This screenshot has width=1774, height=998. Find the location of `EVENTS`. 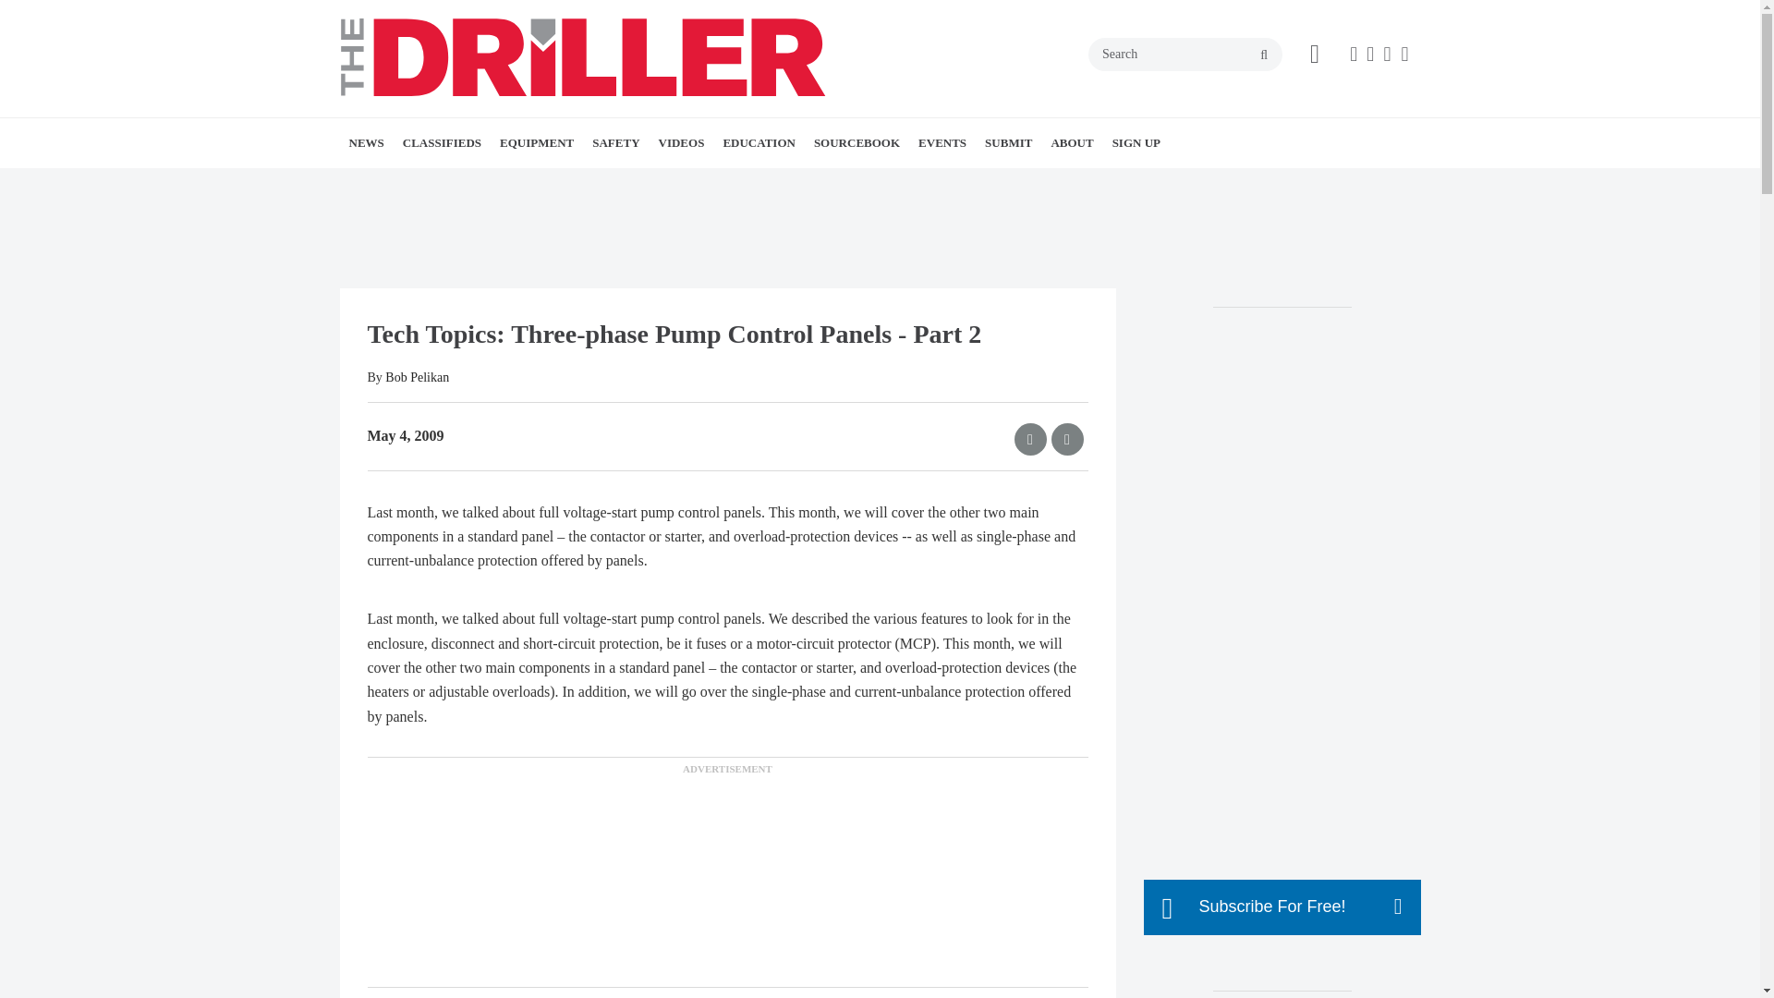

EVENTS is located at coordinates (942, 143).